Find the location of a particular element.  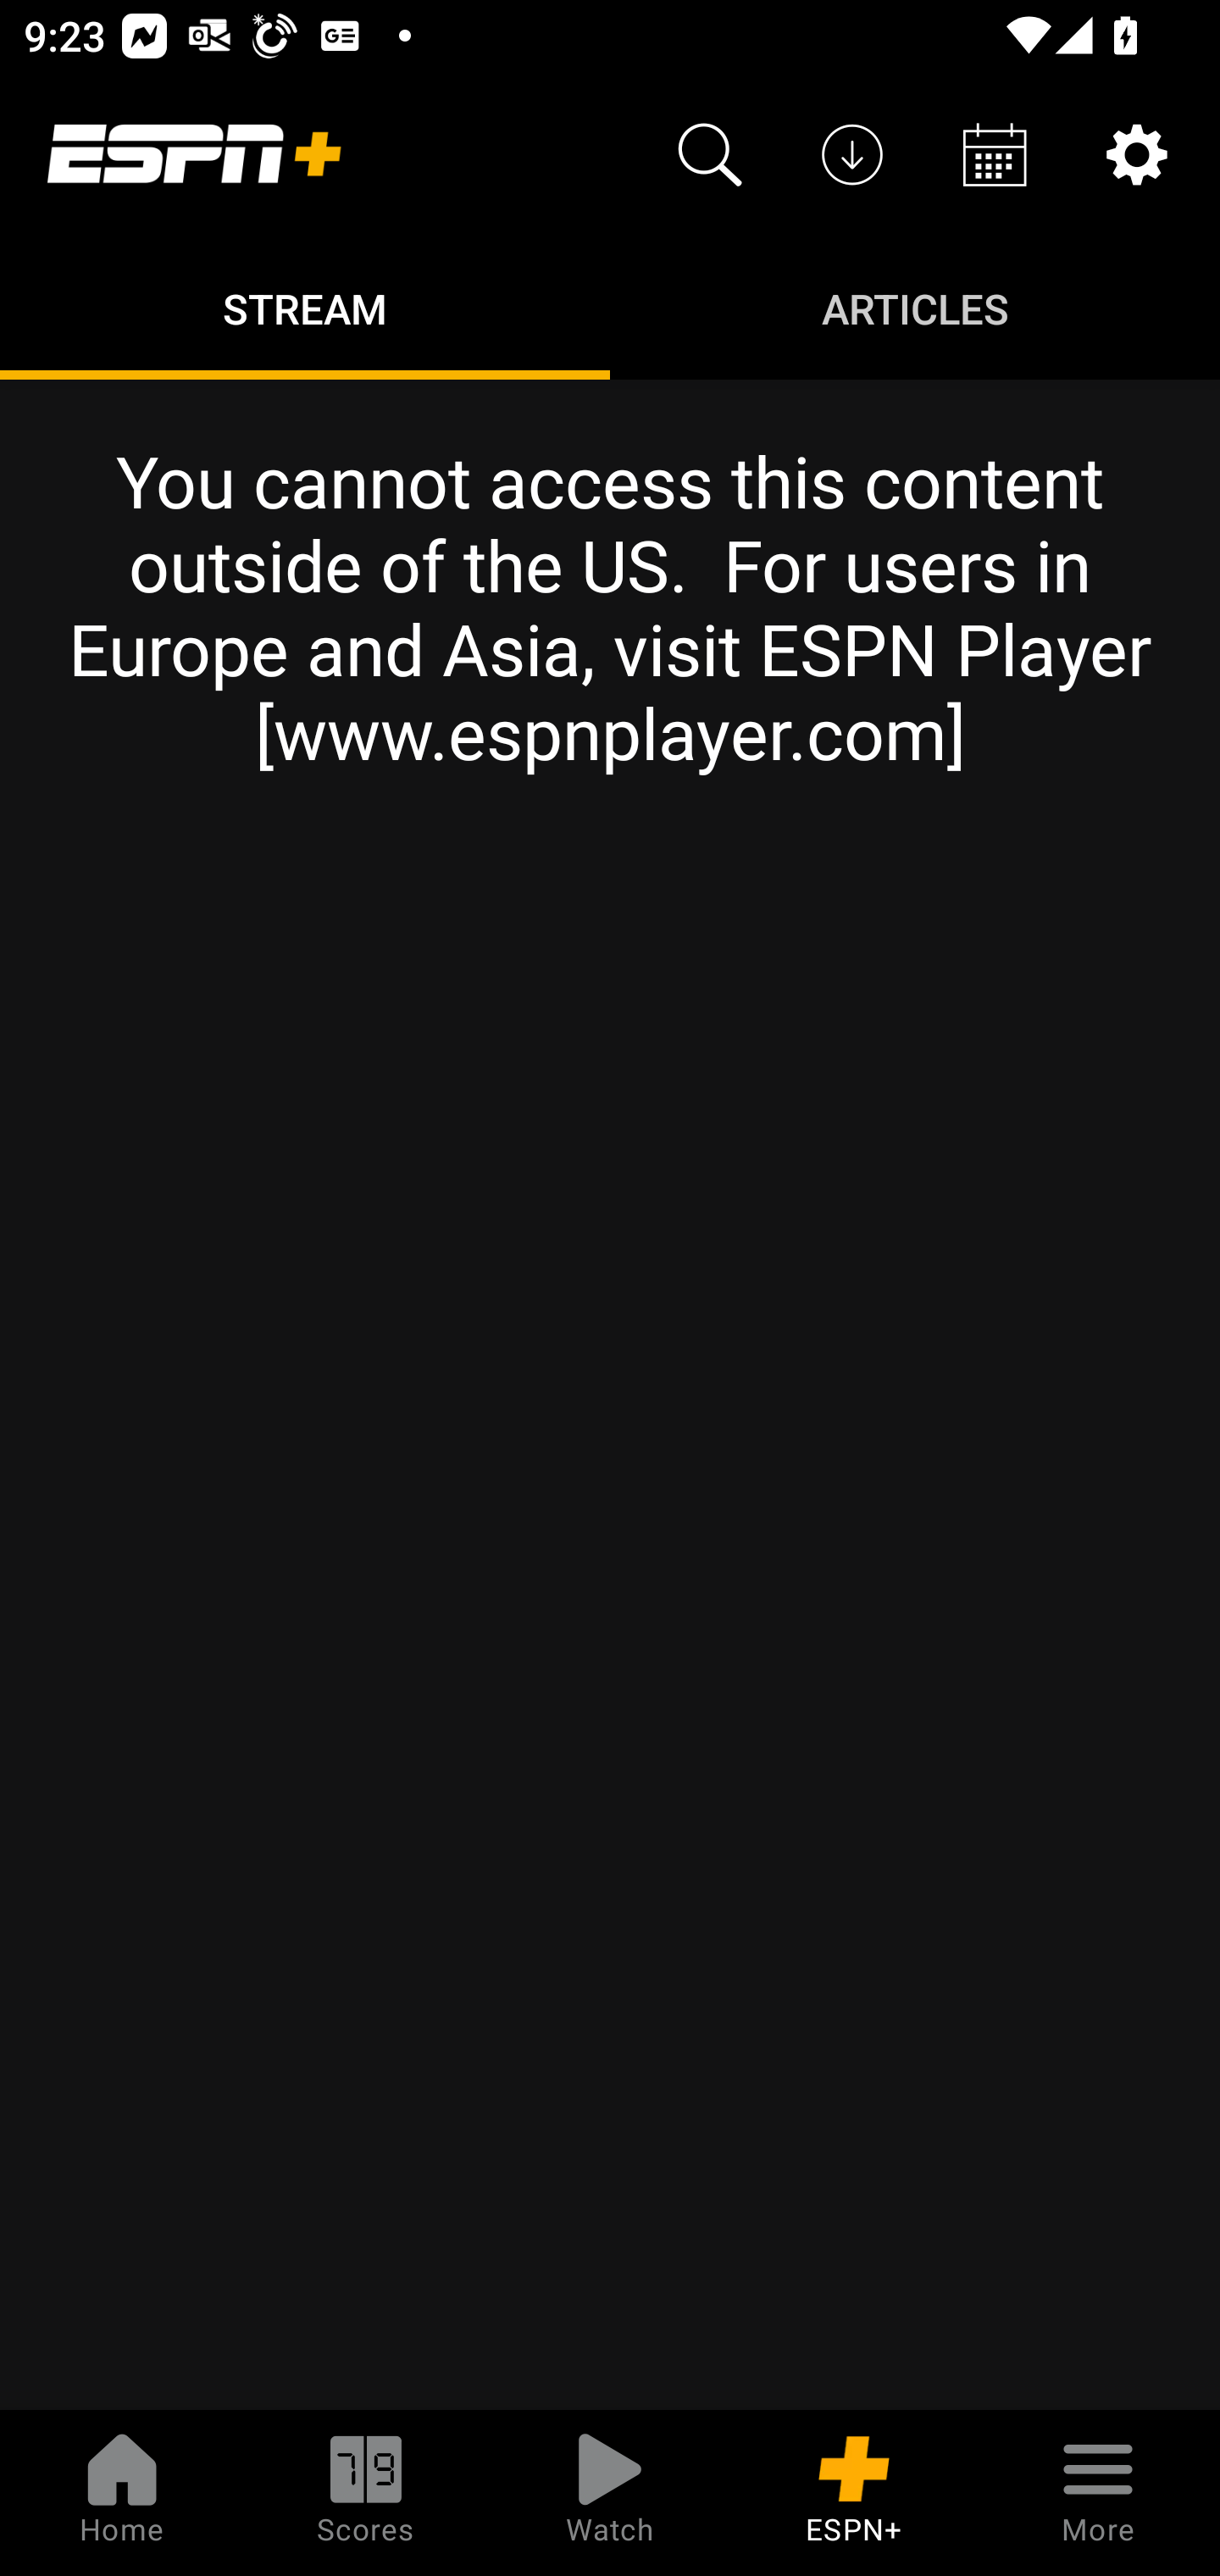

Settings is located at coordinates (1137, 154).